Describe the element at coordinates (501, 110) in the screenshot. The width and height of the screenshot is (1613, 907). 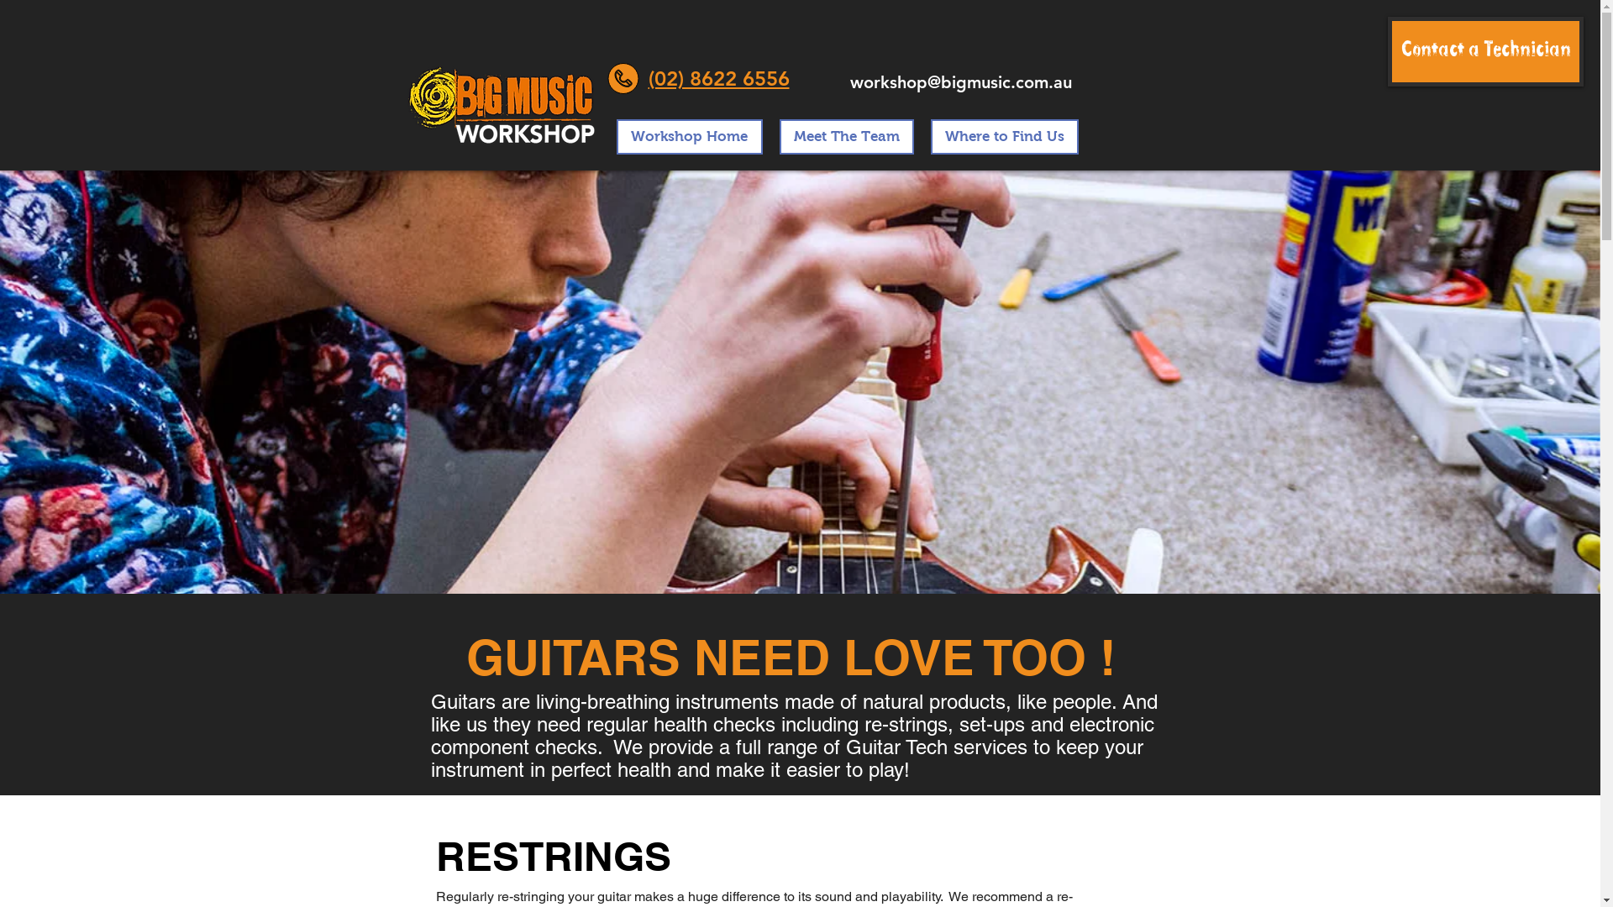
I see `Untitled-1.png` at that location.